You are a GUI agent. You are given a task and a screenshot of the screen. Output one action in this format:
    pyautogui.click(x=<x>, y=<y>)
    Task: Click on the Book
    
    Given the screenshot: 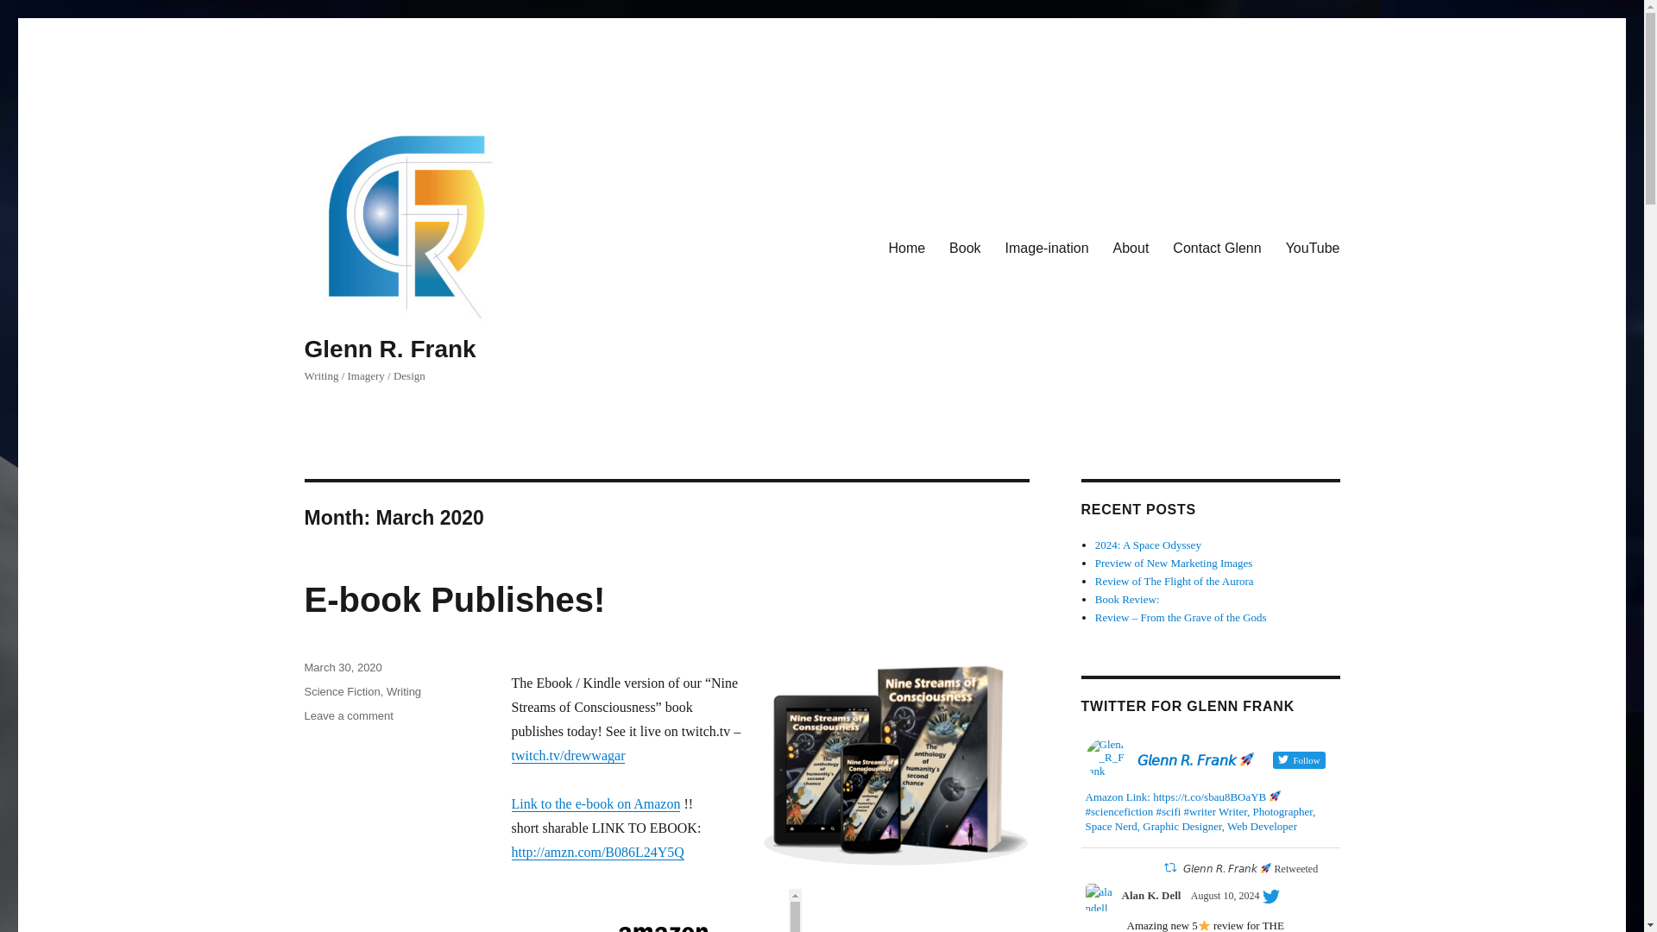 What is the action you would take?
    pyautogui.click(x=965, y=248)
    